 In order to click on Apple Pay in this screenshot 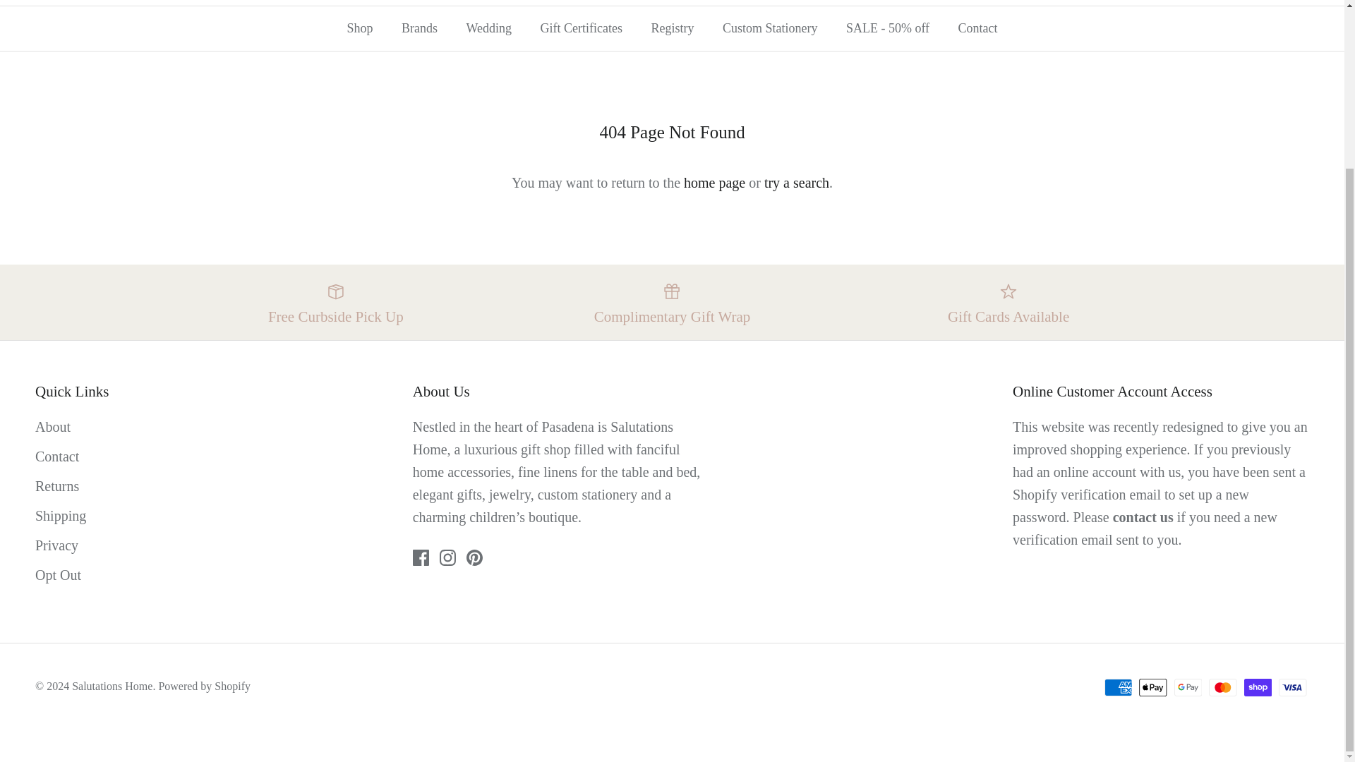, I will do `click(1153, 687)`.